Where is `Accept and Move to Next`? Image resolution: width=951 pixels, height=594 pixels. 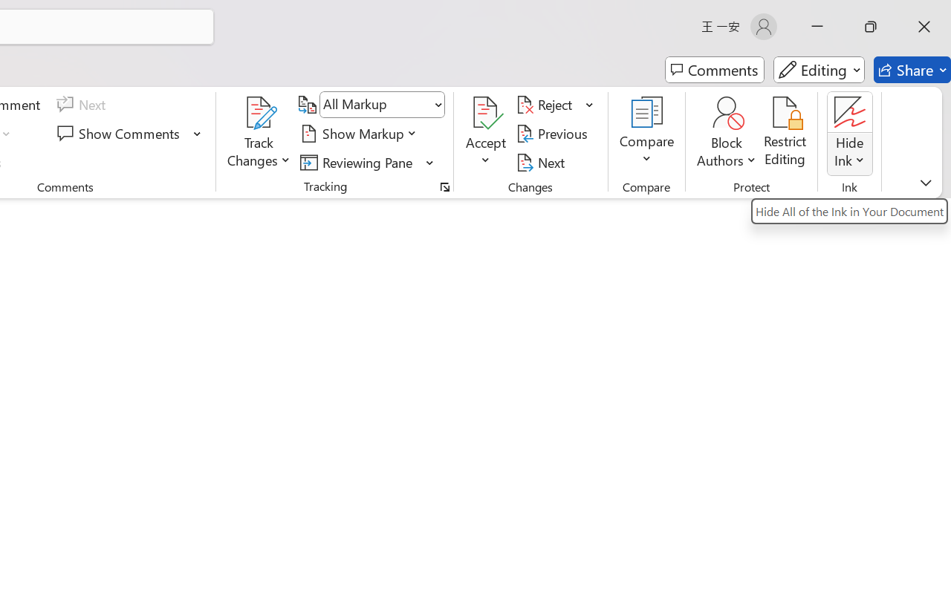
Accept and Move to Next is located at coordinates (486, 113).